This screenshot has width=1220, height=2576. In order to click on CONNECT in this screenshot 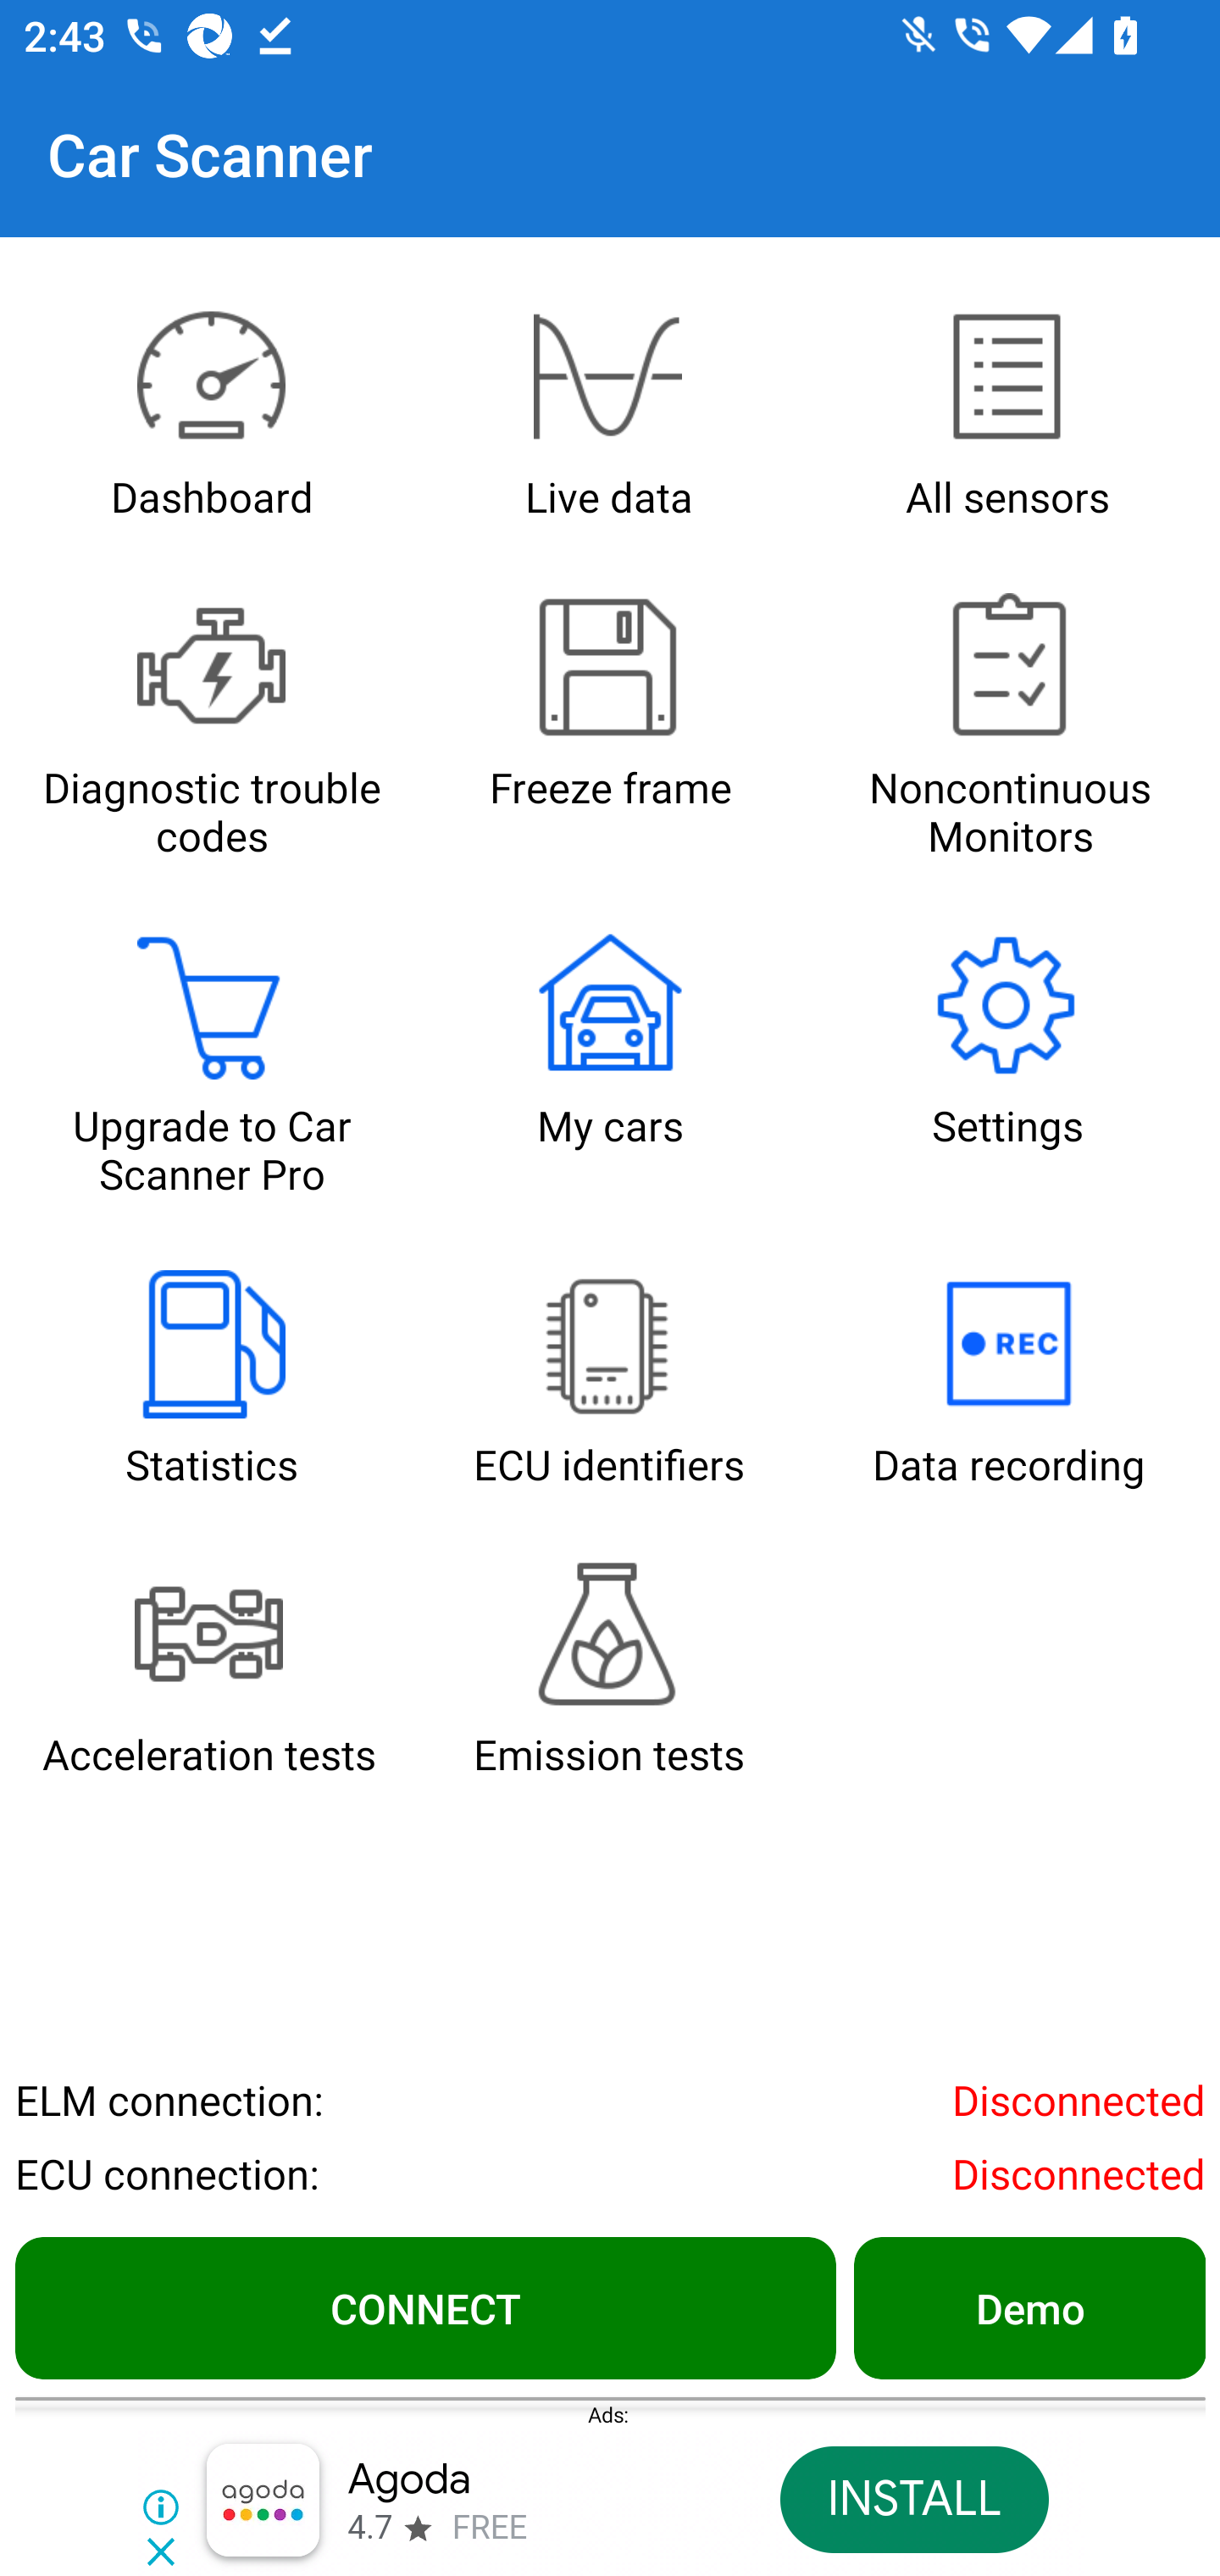, I will do `click(425, 2307)`.